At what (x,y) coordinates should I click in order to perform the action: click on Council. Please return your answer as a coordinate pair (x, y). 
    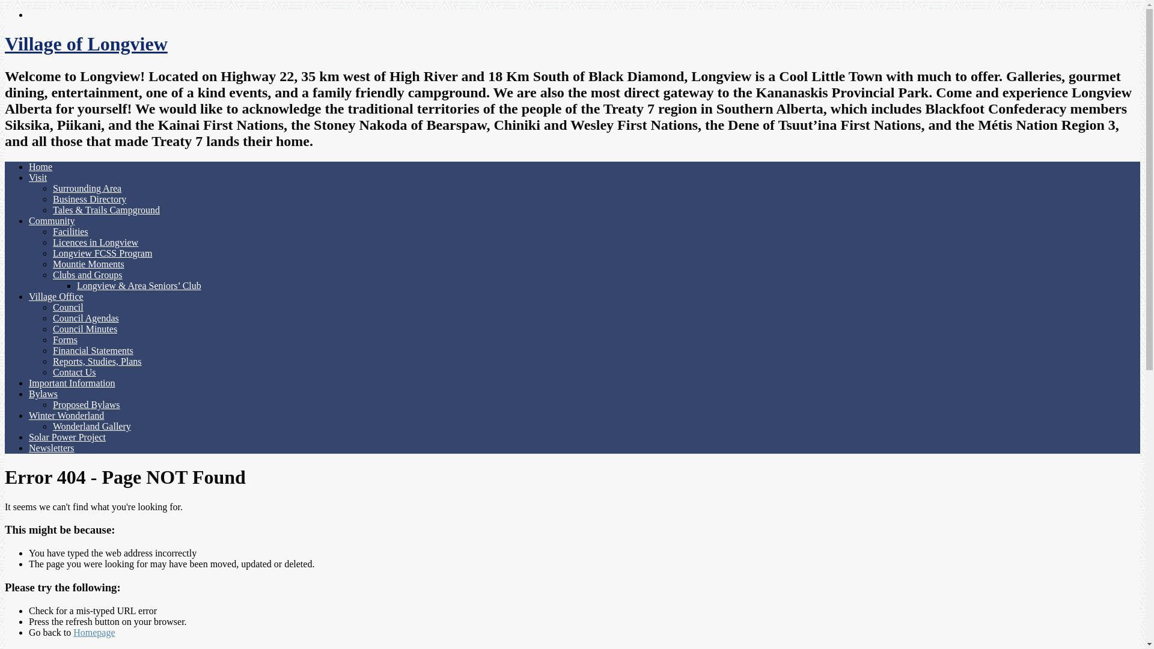
    Looking at the image, I should click on (69, 308).